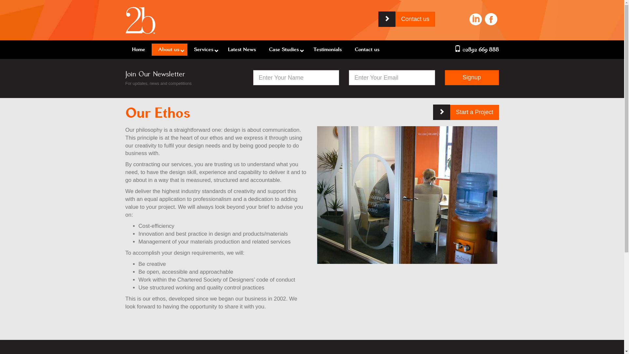 This screenshot has width=629, height=354. I want to click on Testimonials, so click(327, 50).